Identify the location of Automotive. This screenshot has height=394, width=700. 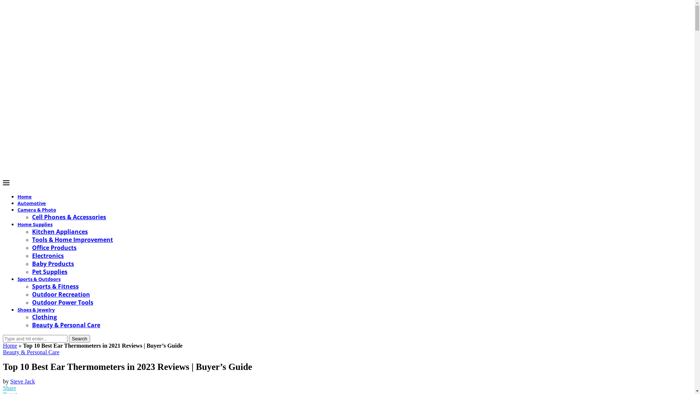
(32, 203).